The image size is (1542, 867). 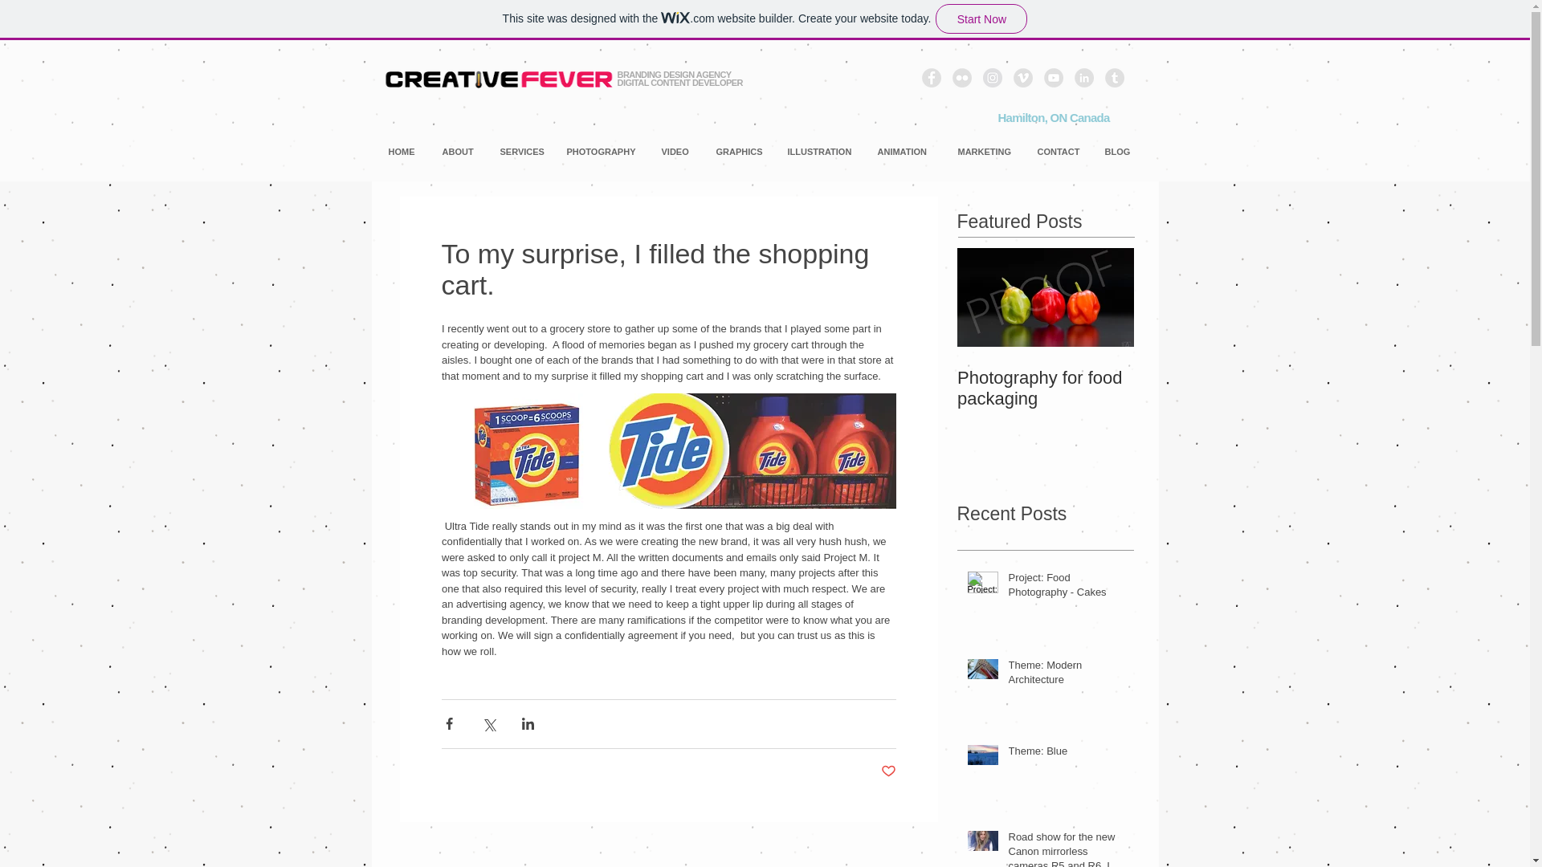 What do you see at coordinates (463, 151) in the screenshot?
I see `ABOUT` at bounding box center [463, 151].